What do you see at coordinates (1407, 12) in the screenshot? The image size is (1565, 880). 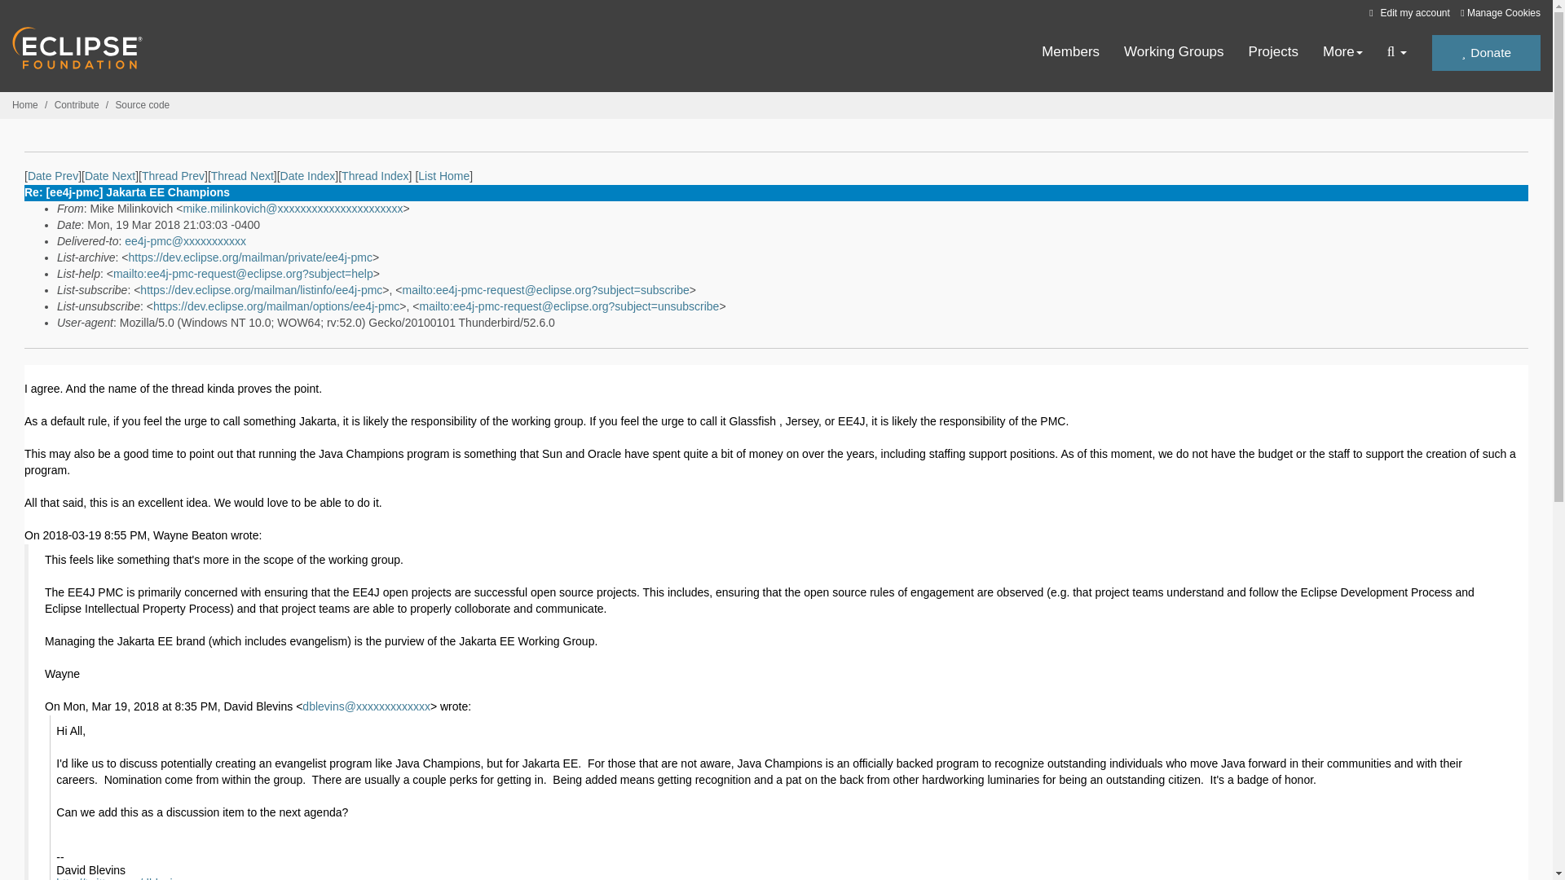 I see `Edit my account` at bounding box center [1407, 12].